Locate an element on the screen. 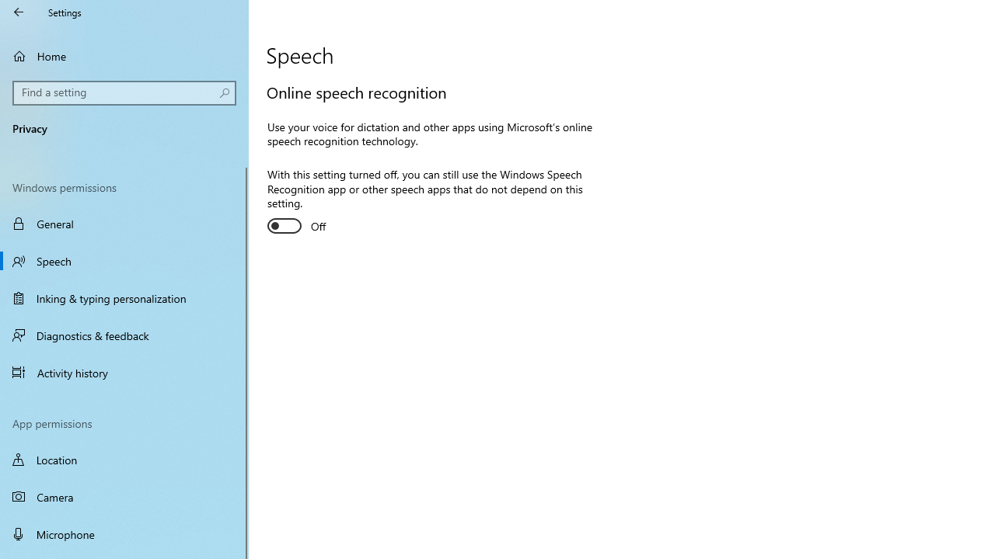 Image resolution: width=995 pixels, height=559 pixels. Inking & typing personalization is located at coordinates (124, 298).